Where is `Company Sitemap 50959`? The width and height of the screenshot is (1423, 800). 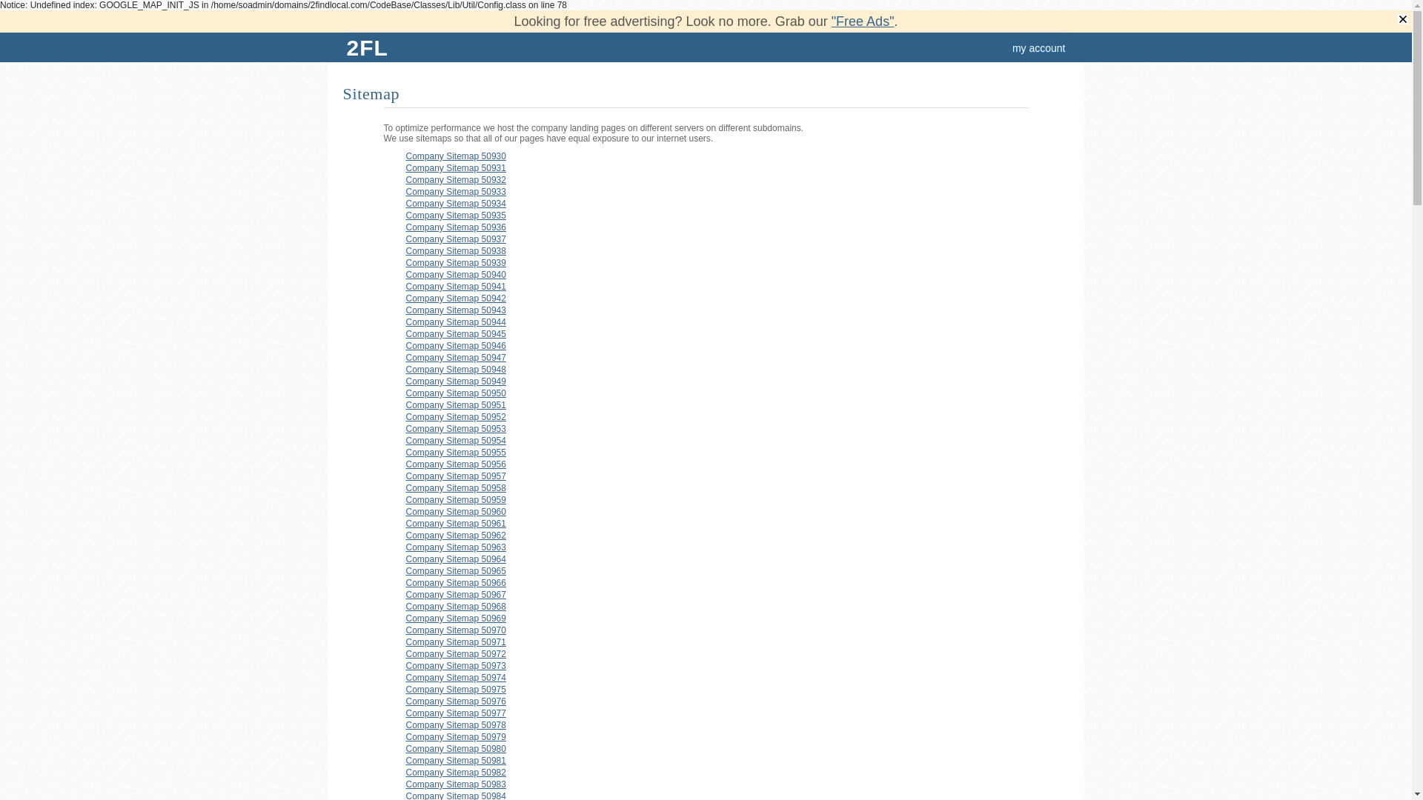
Company Sitemap 50959 is located at coordinates (457, 500).